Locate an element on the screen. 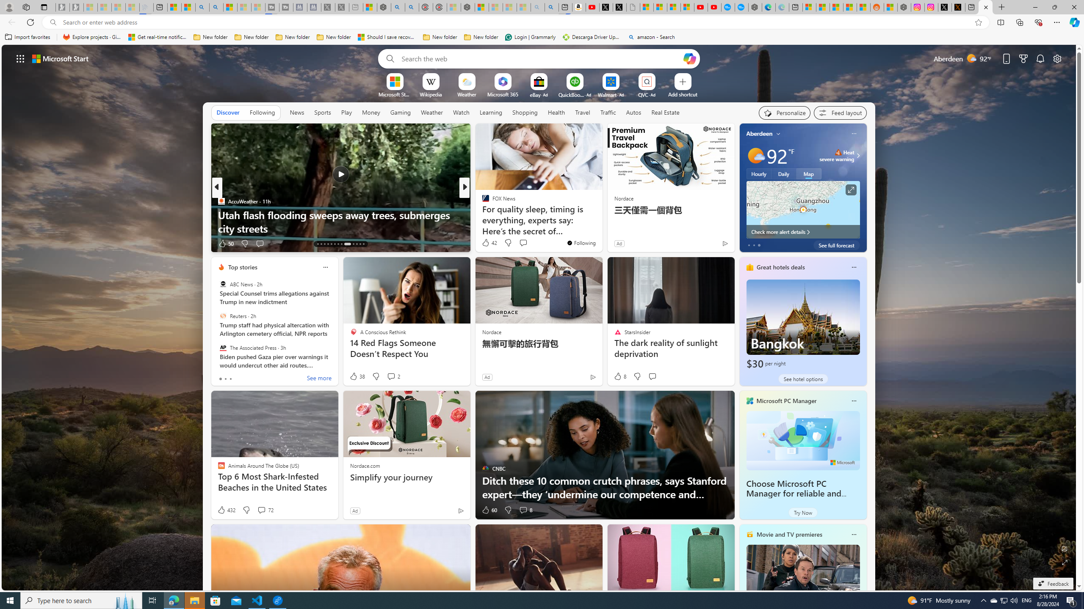 This screenshot has width=1084, height=609. Sports is located at coordinates (322, 112).